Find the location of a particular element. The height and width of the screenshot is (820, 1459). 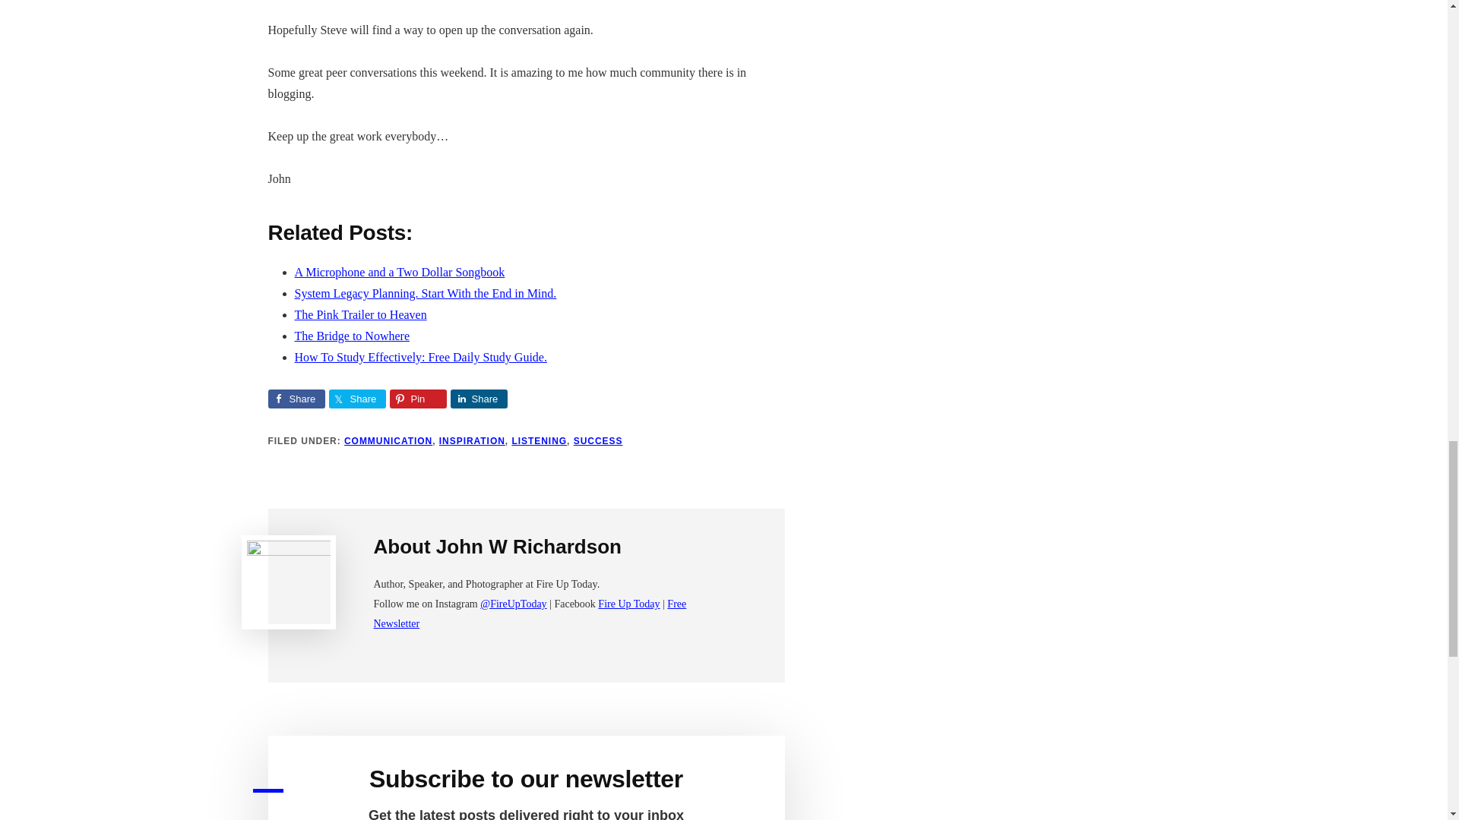

The Pink Trailer to Heaven is located at coordinates (360, 314).